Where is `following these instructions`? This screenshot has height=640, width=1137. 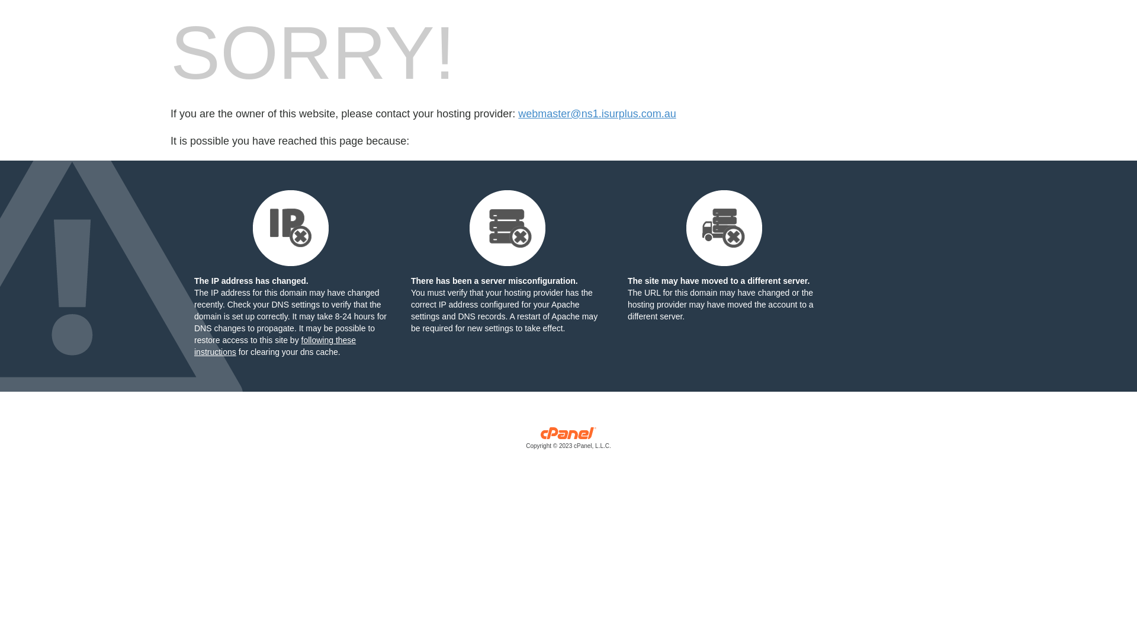
following these instructions is located at coordinates (275, 346).